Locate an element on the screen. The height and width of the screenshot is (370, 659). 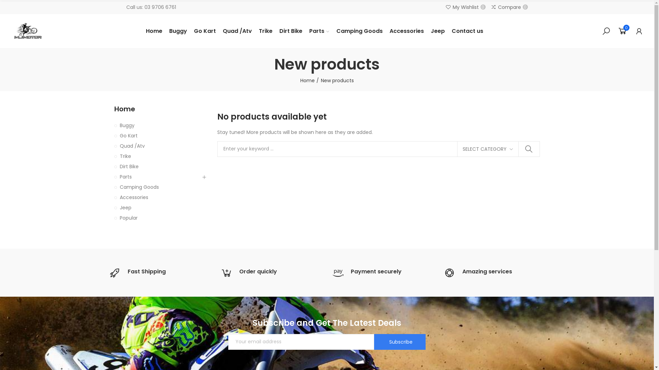
Quad /Atv is located at coordinates (238, 31).